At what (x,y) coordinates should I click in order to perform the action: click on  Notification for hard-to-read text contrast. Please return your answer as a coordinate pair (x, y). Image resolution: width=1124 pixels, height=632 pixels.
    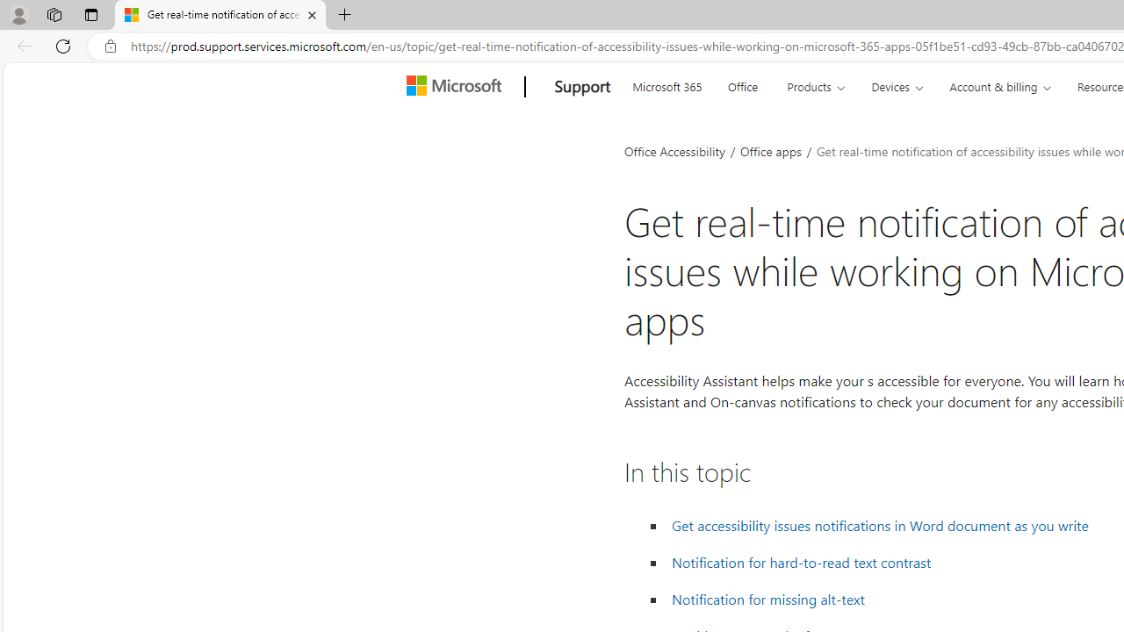
    Looking at the image, I should click on (802, 563).